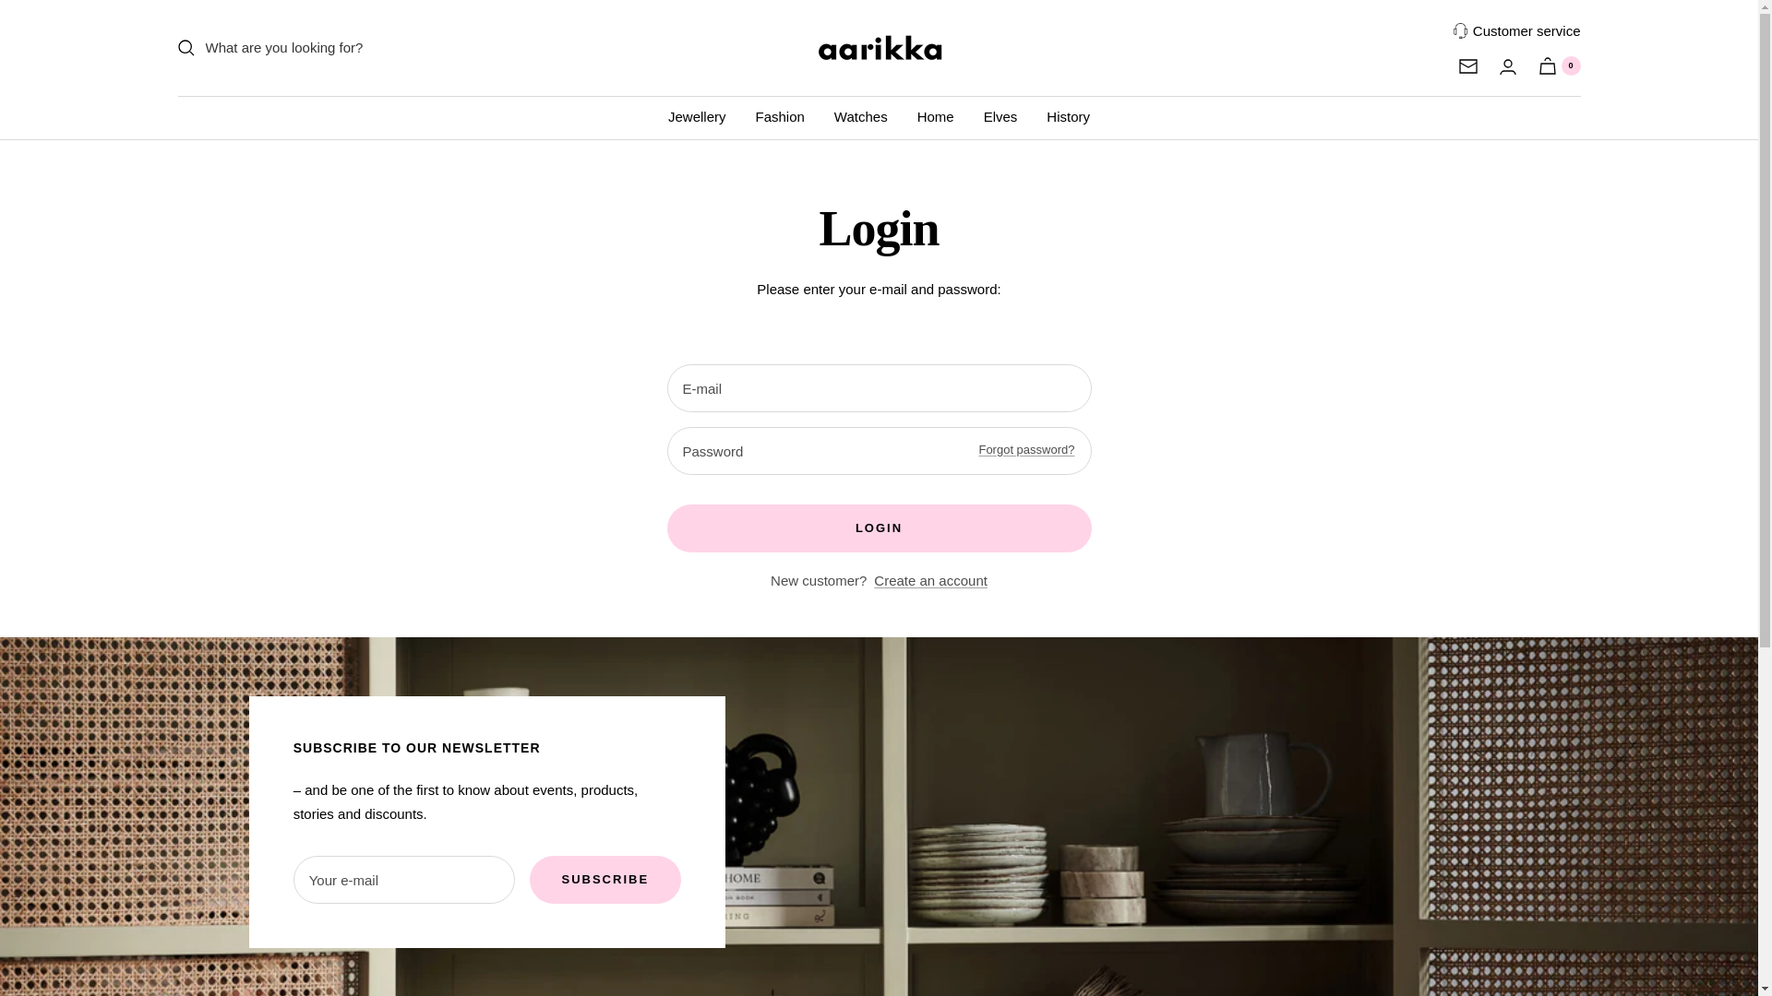  What do you see at coordinates (1000, 117) in the screenshot?
I see `Elves` at bounding box center [1000, 117].